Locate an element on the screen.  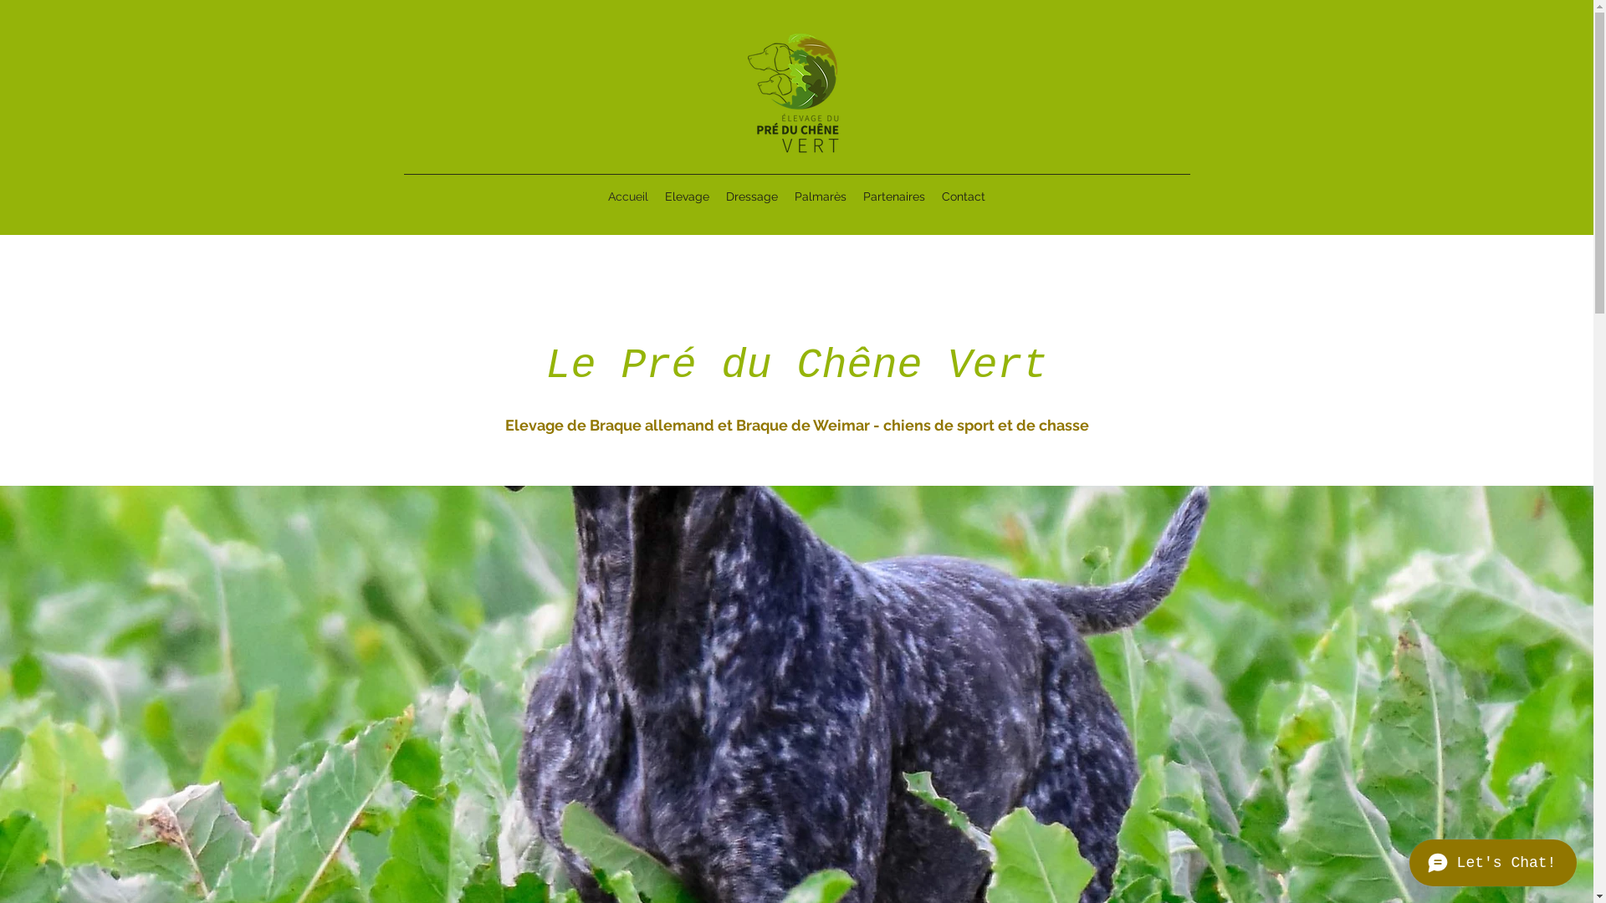
Contact is located at coordinates (964, 196).